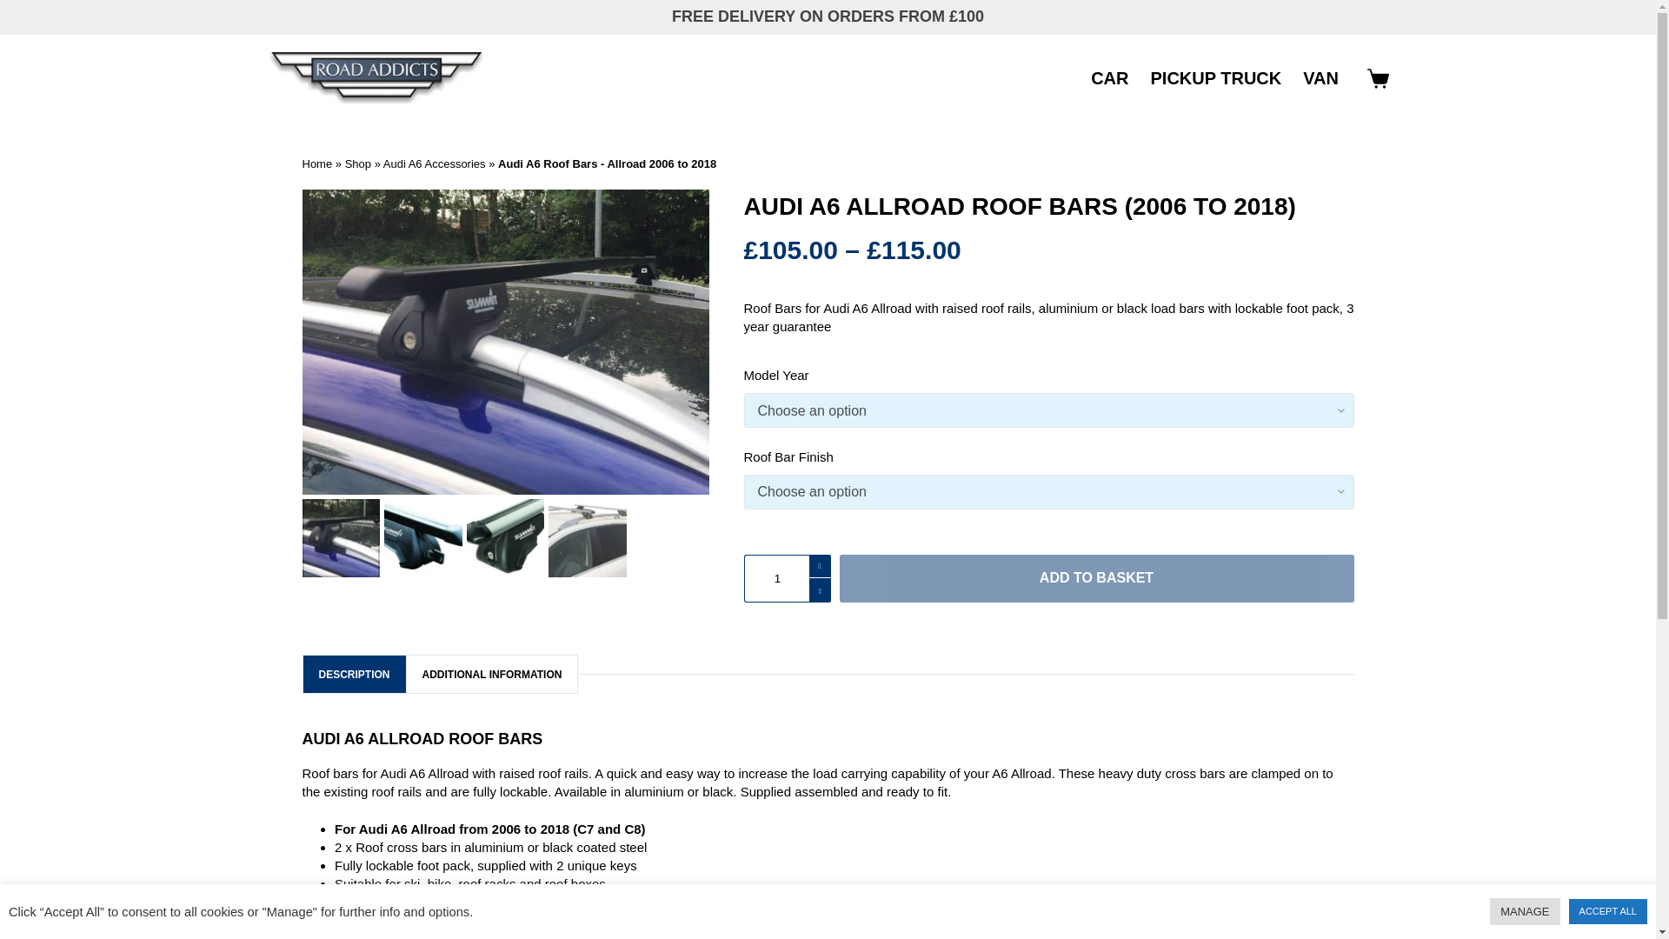 The height and width of the screenshot is (939, 1669). Describe the element at coordinates (788, 579) in the screenshot. I see `1` at that location.